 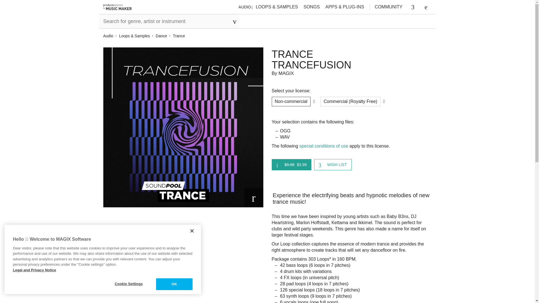 What do you see at coordinates (291, 102) in the screenshot?
I see `Non-commercial` at bounding box center [291, 102].